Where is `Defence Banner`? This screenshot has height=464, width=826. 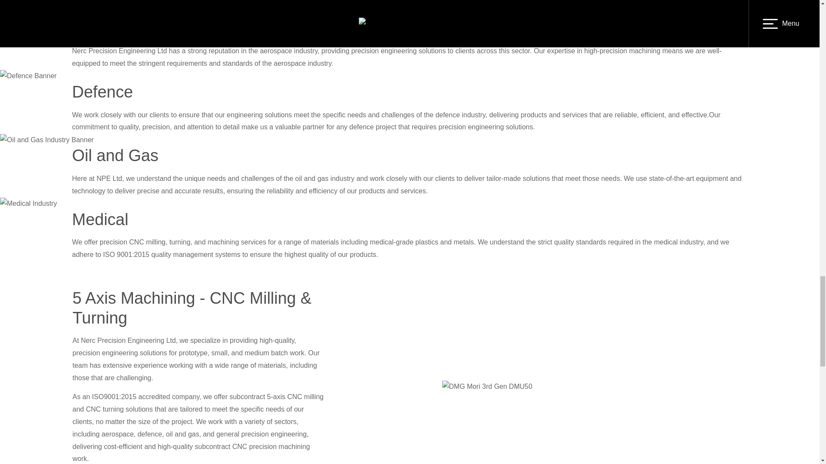
Defence Banner is located at coordinates (28, 76).